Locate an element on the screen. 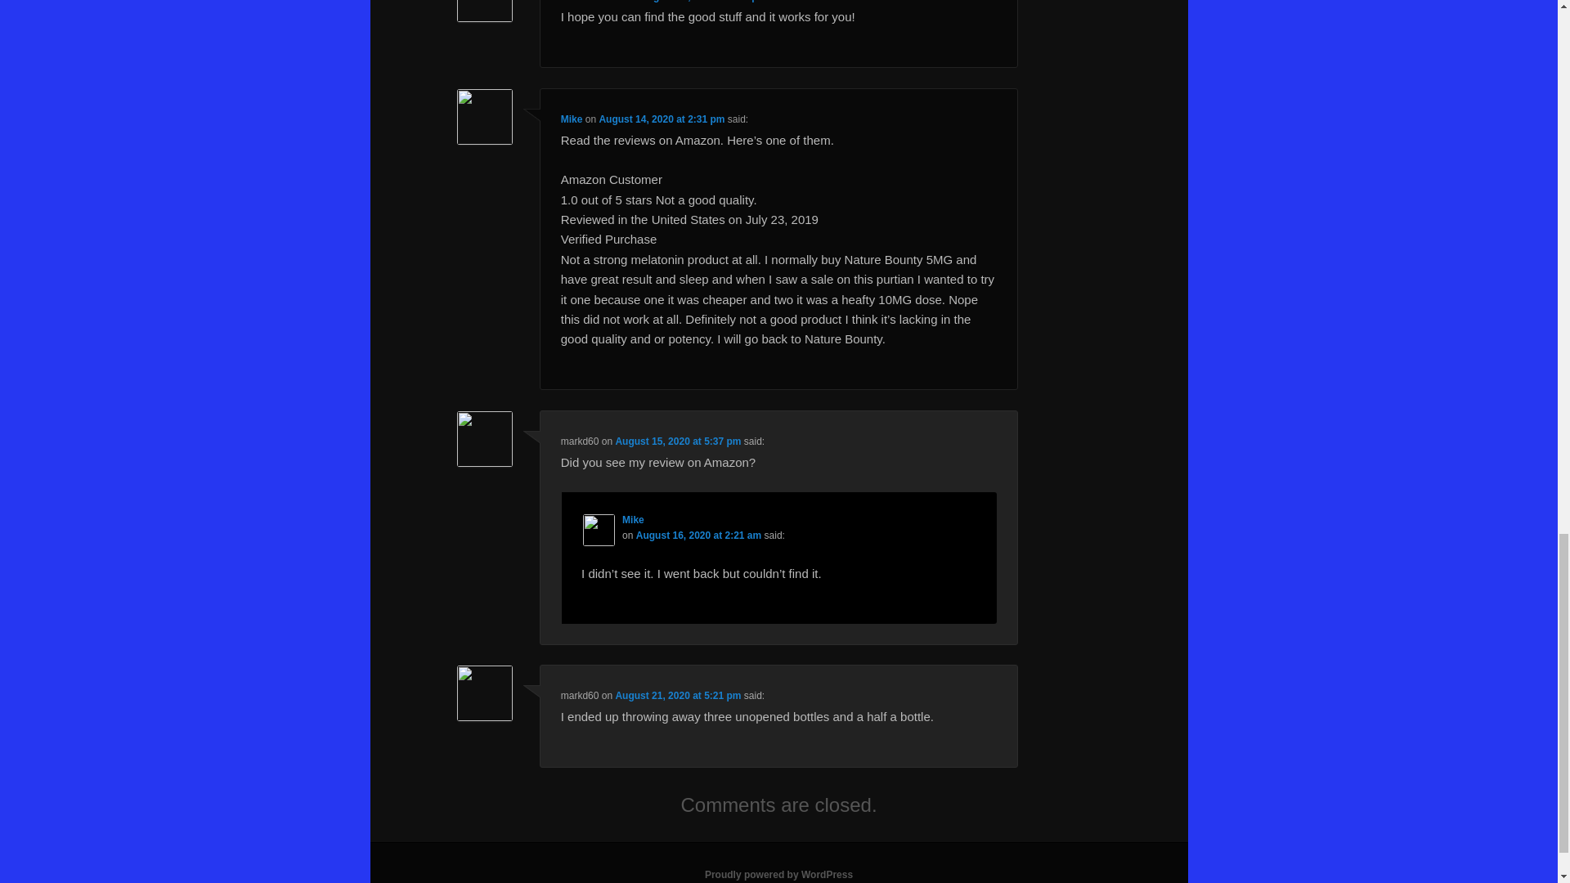 The image size is (1570, 883). Lois Evensen is located at coordinates (592, 2).